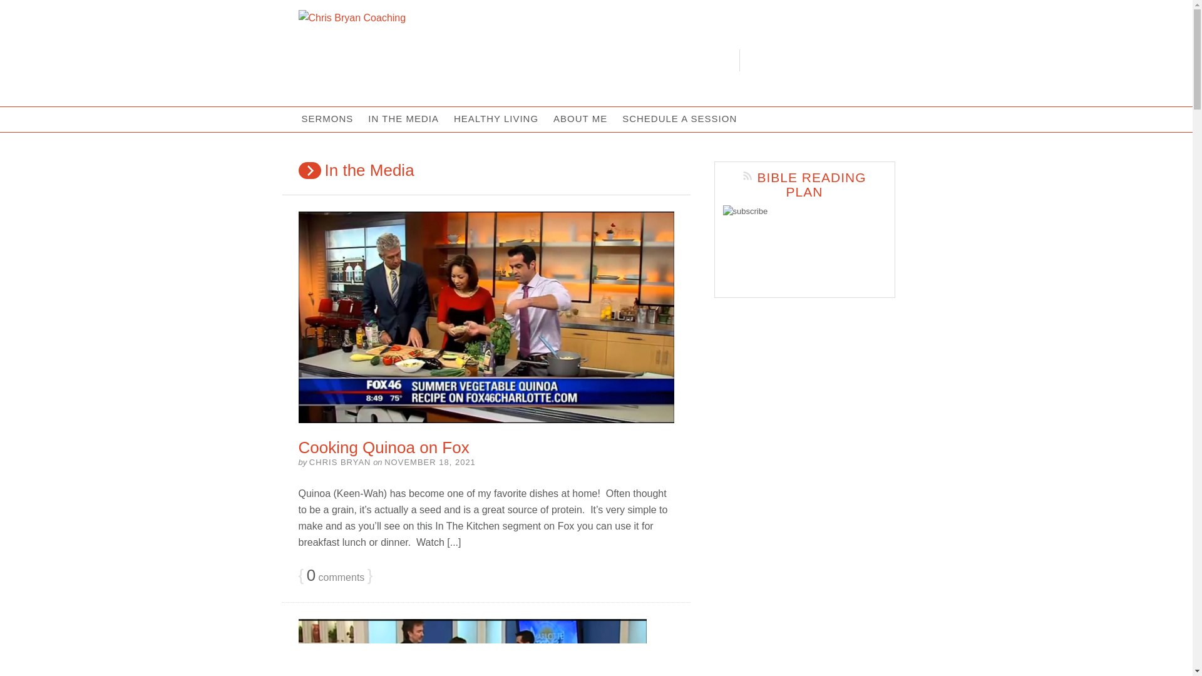 This screenshot has height=676, width=1202. Describe the element at coordinates (403, 119) in the screenshot. I see `IN THE MEDIA` at that location.